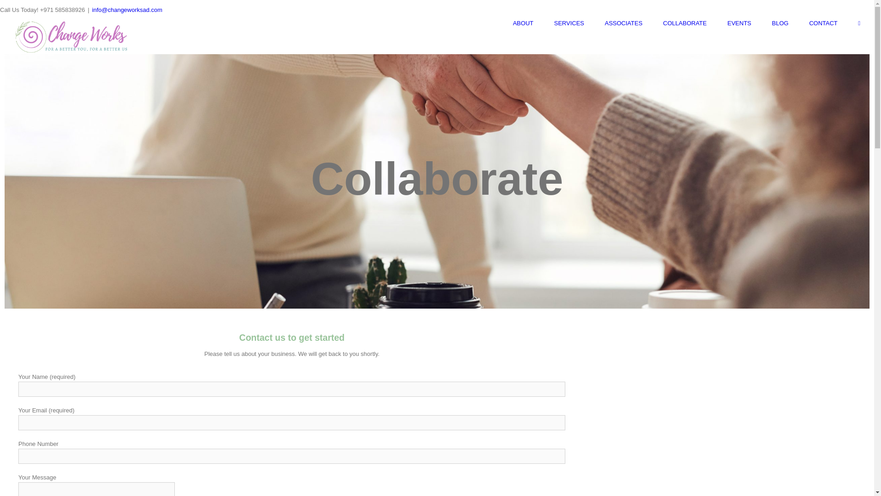  Describe the element at coordinates (623, 23) in the screenshot. I see `ASSOCIATES` at that location.